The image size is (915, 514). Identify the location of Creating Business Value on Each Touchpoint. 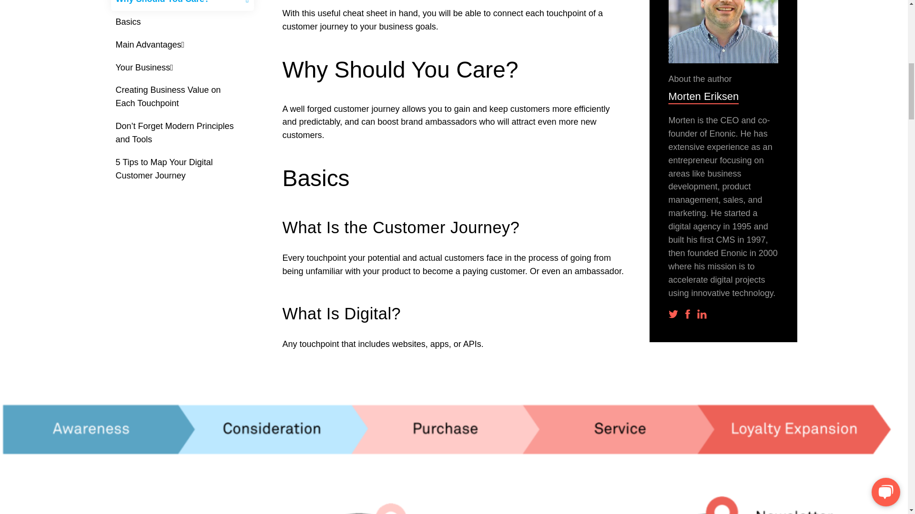
(182, 97).